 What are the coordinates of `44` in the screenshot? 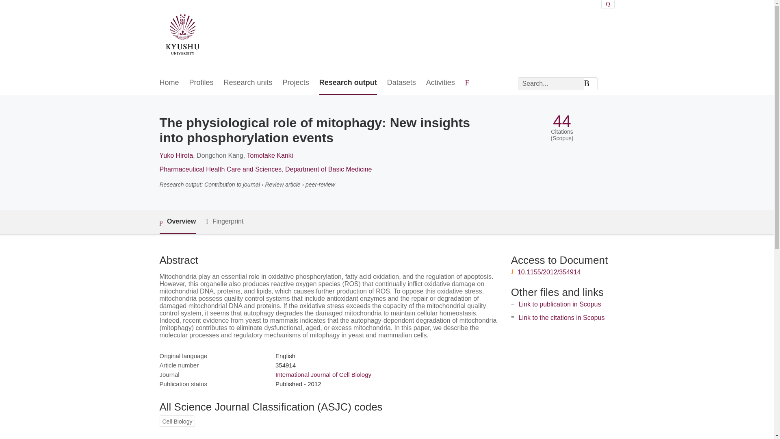 It's located at (562, 121).